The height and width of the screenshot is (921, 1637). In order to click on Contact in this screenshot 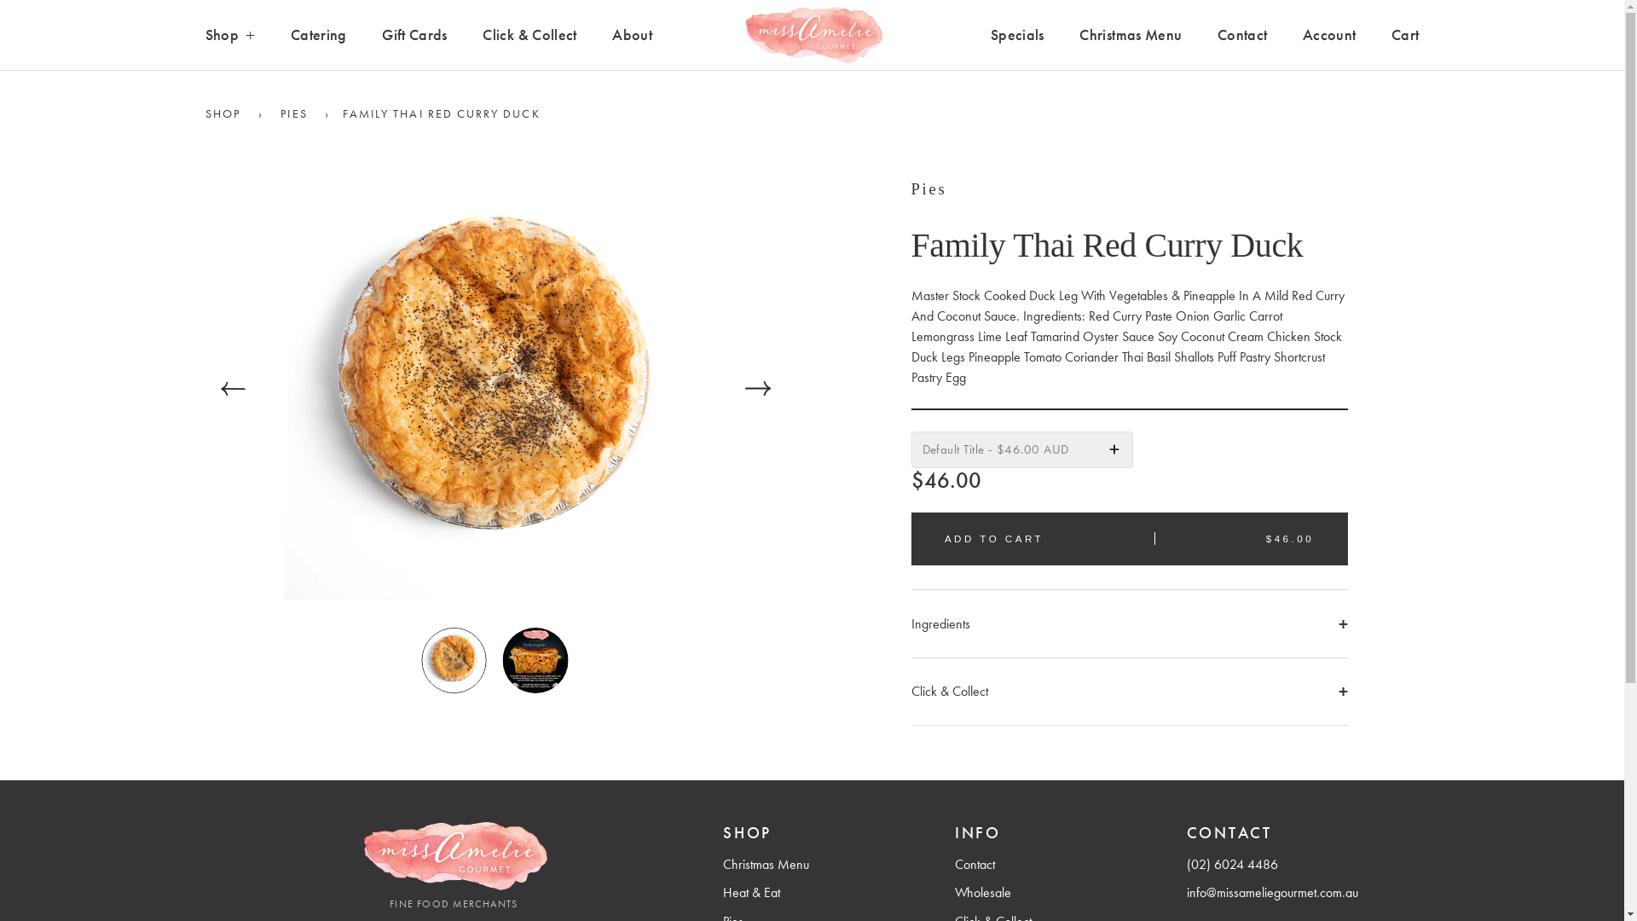, I will do `click(975, 865)`.